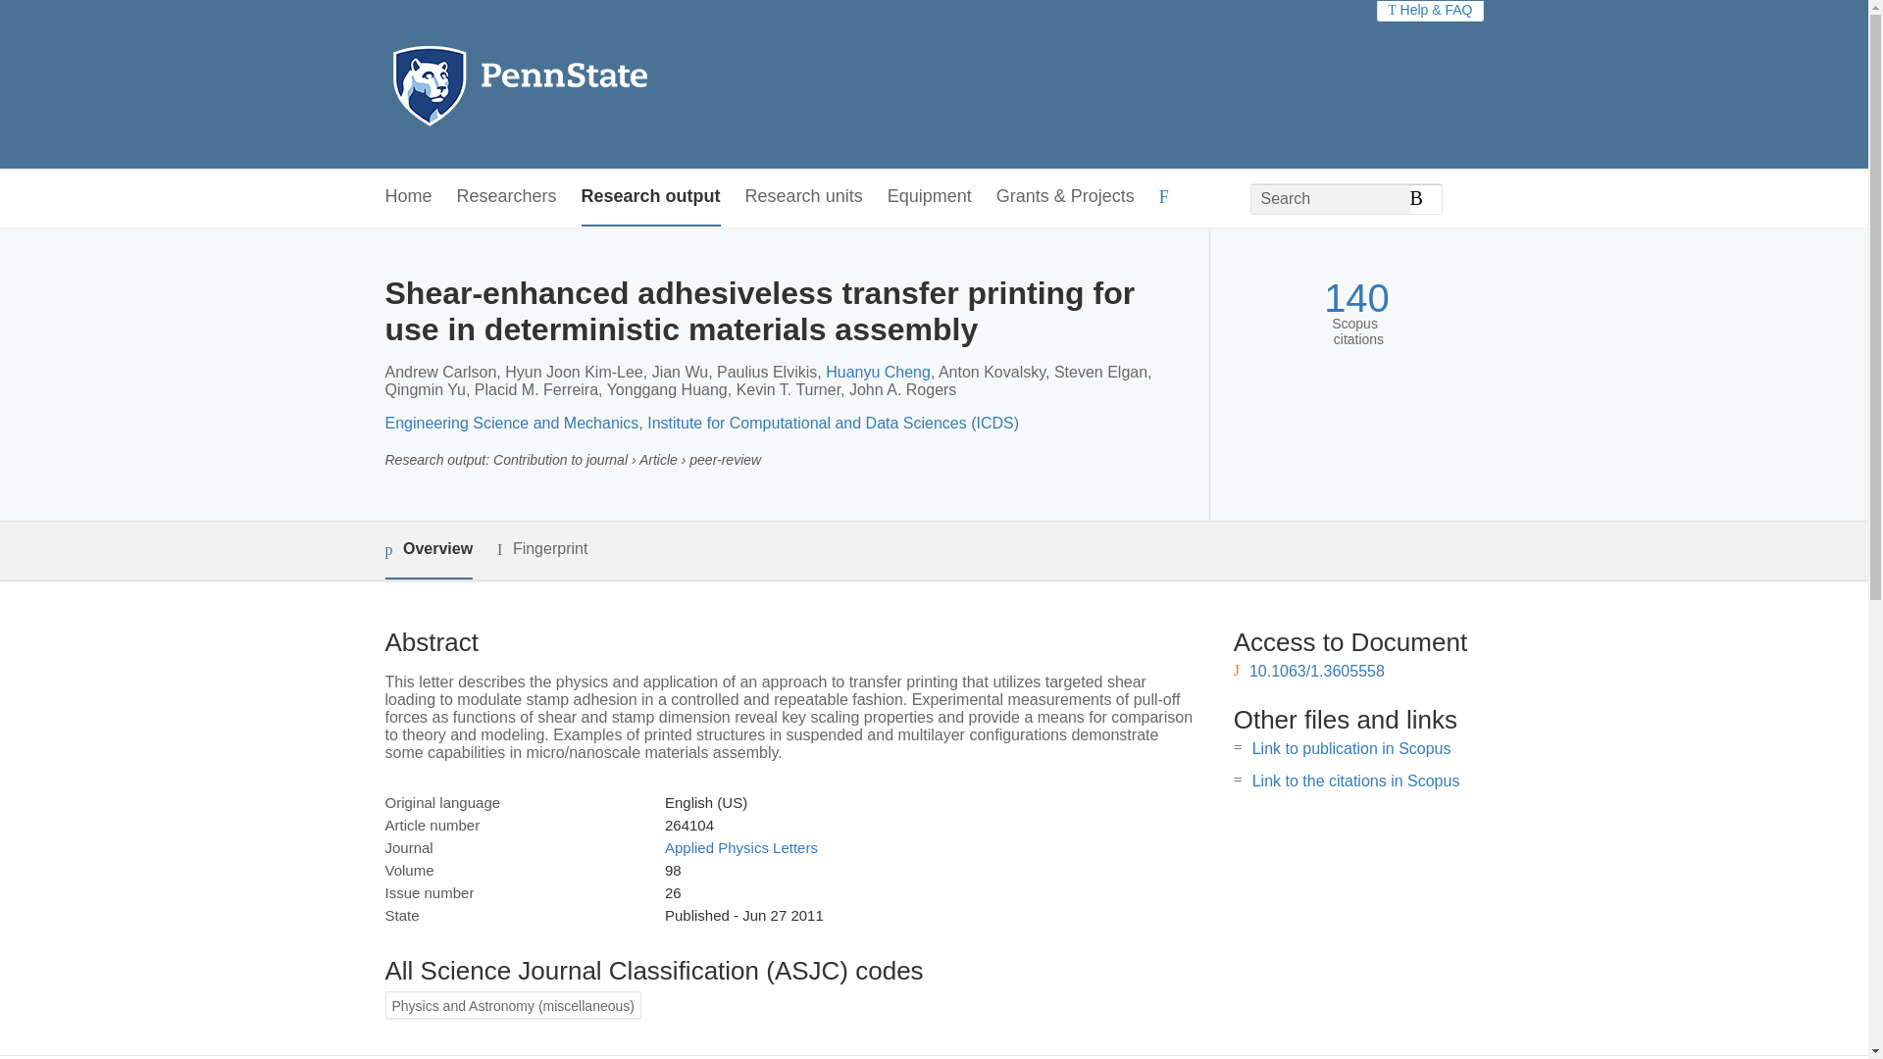 The image size is (1883, 1059). I want to click on Link to the citations in Scopus, so click(1355, 781).